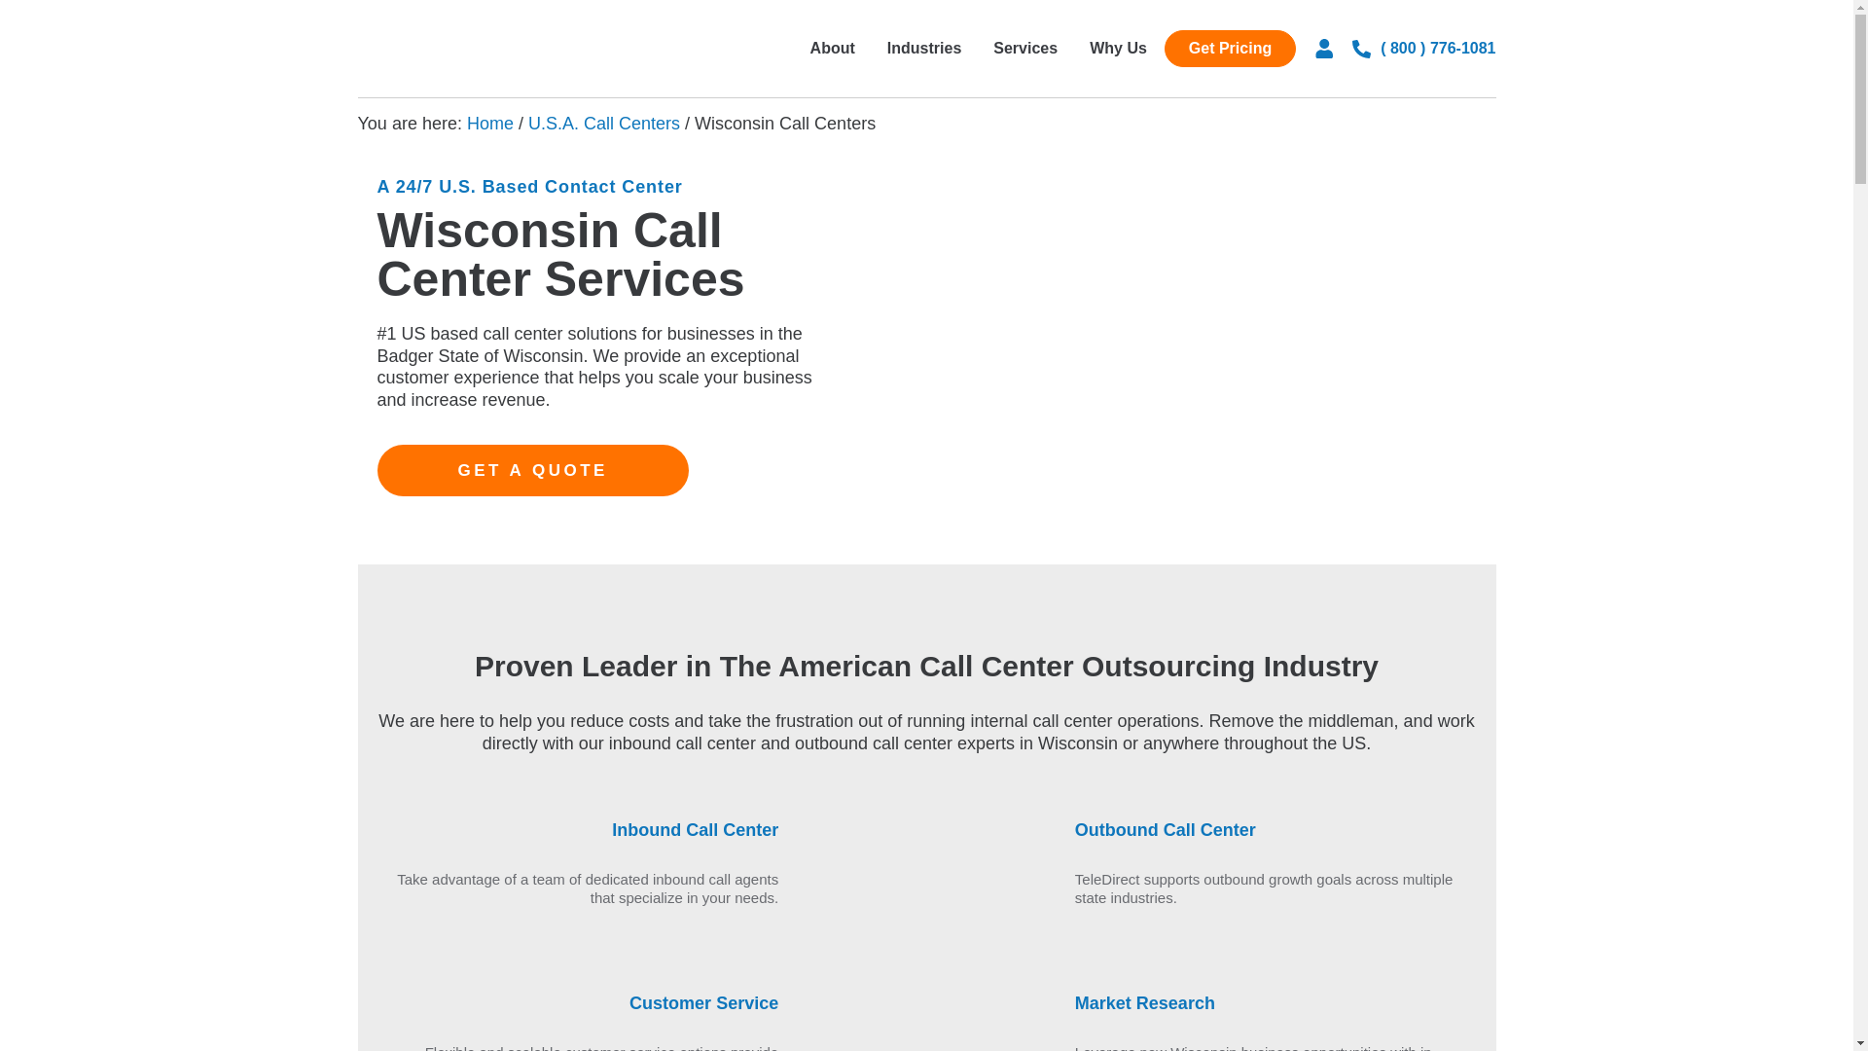 Image resolution: width=1868 pixels, height=1051 pixels. What do you see at coordinates (704, 1002) in the screenshot?
I see `Customer Service` at bounding box center [704, 1002].